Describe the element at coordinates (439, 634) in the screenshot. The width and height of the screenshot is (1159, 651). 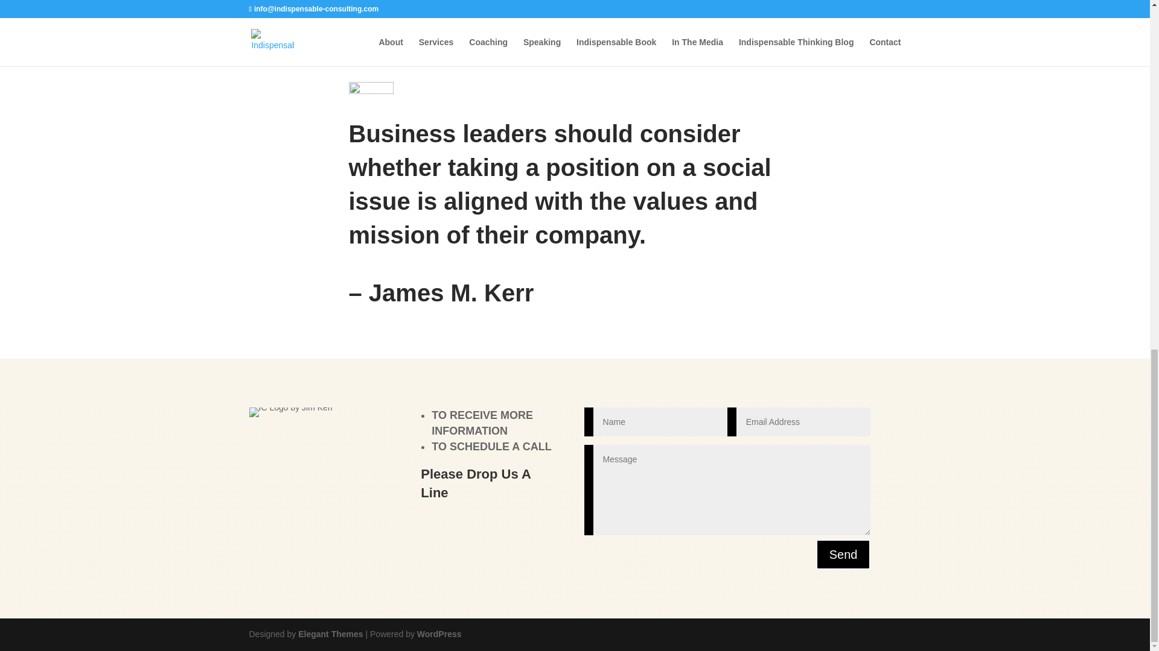
I see `WordPress` at that location.